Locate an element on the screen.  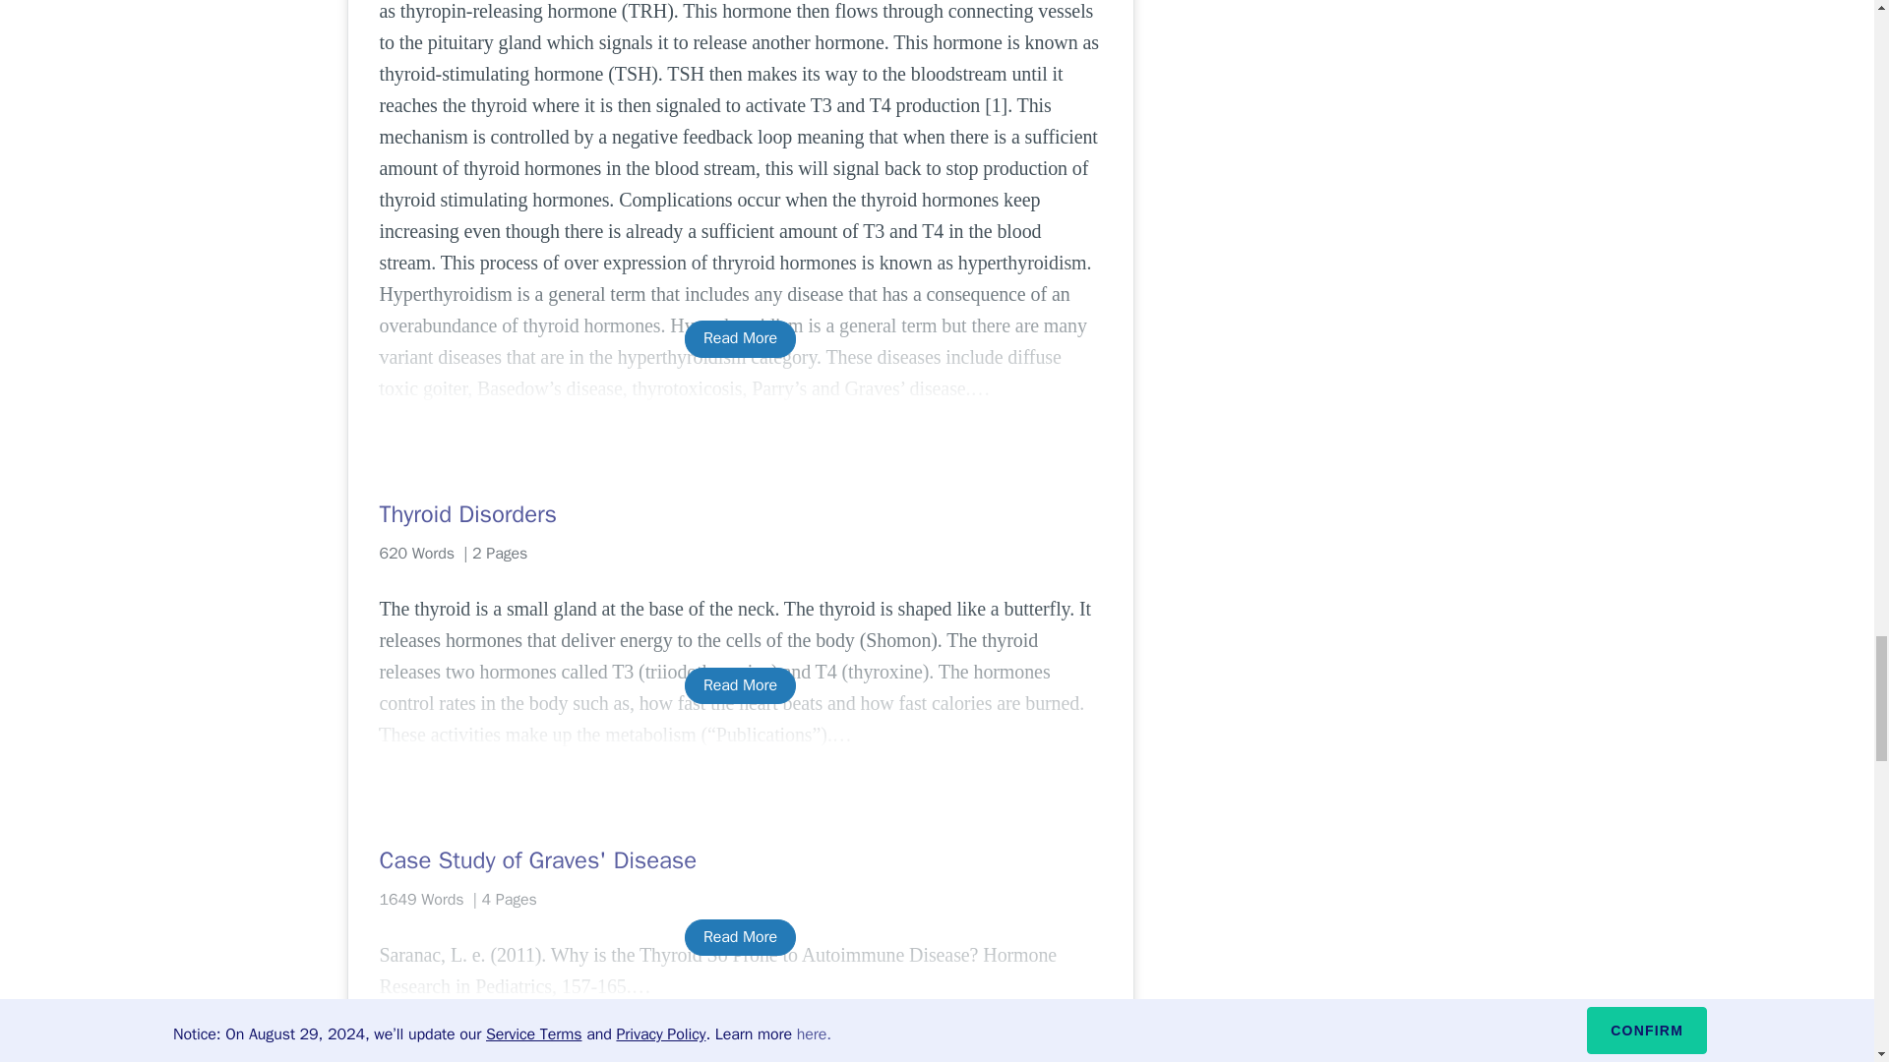
Read More is located at coordinates (740, 938).